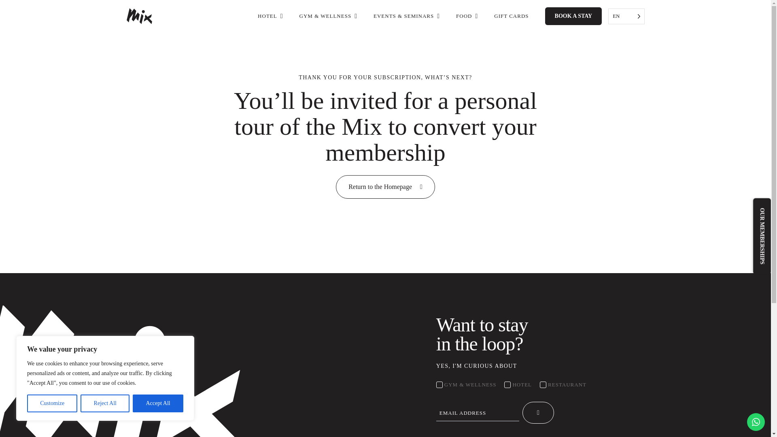 This screenshot has width=777, height=437. What do you see at coordinates (105, 403) in the screenshot?
I see `Reject All` at bounding box center [105, 403].